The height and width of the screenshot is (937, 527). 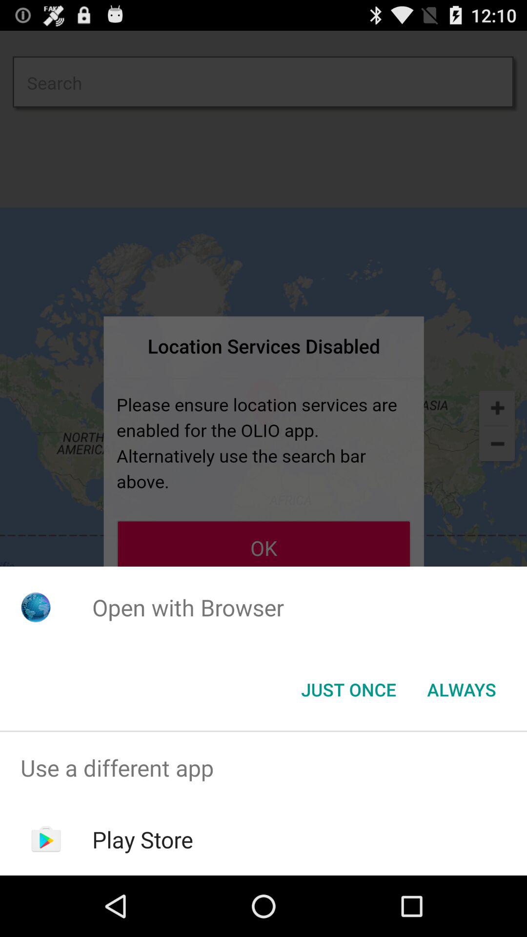 I want to click on press item below the open with browser icon, so click(x=462, y=690).